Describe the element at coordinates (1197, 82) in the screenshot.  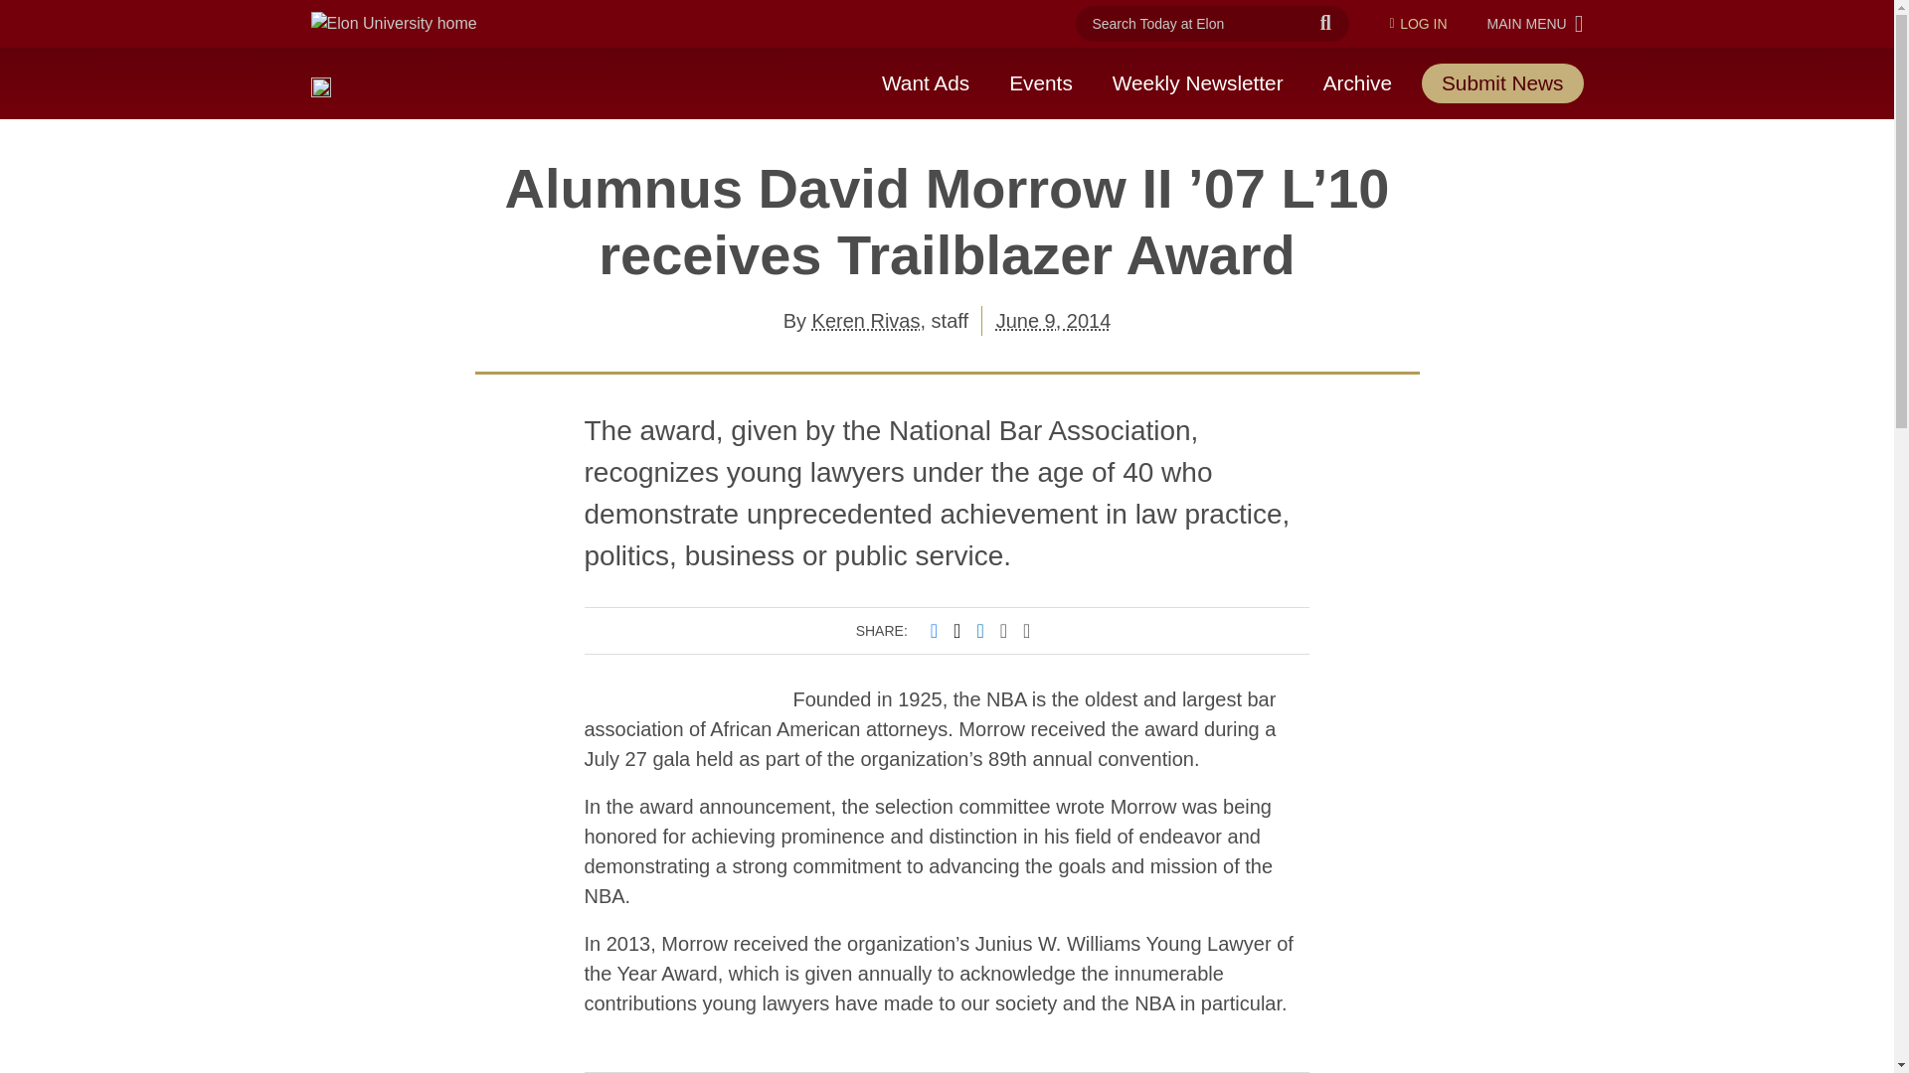
I see `Submit Search` at that location.